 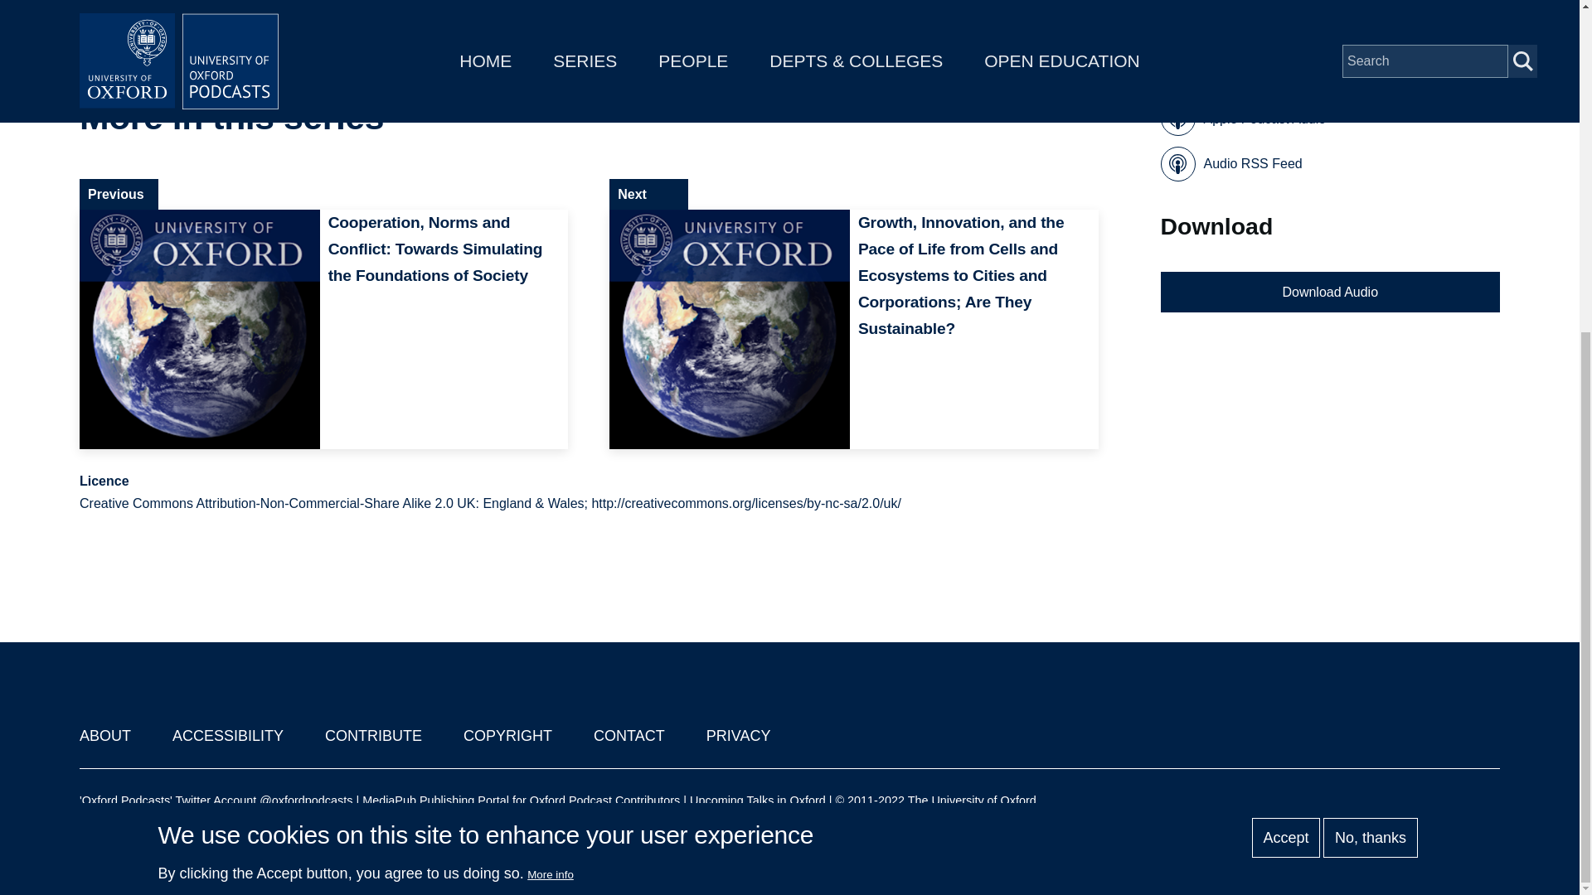 I want to click on Apple Podcast Audio, so click(x=1243, y=119).